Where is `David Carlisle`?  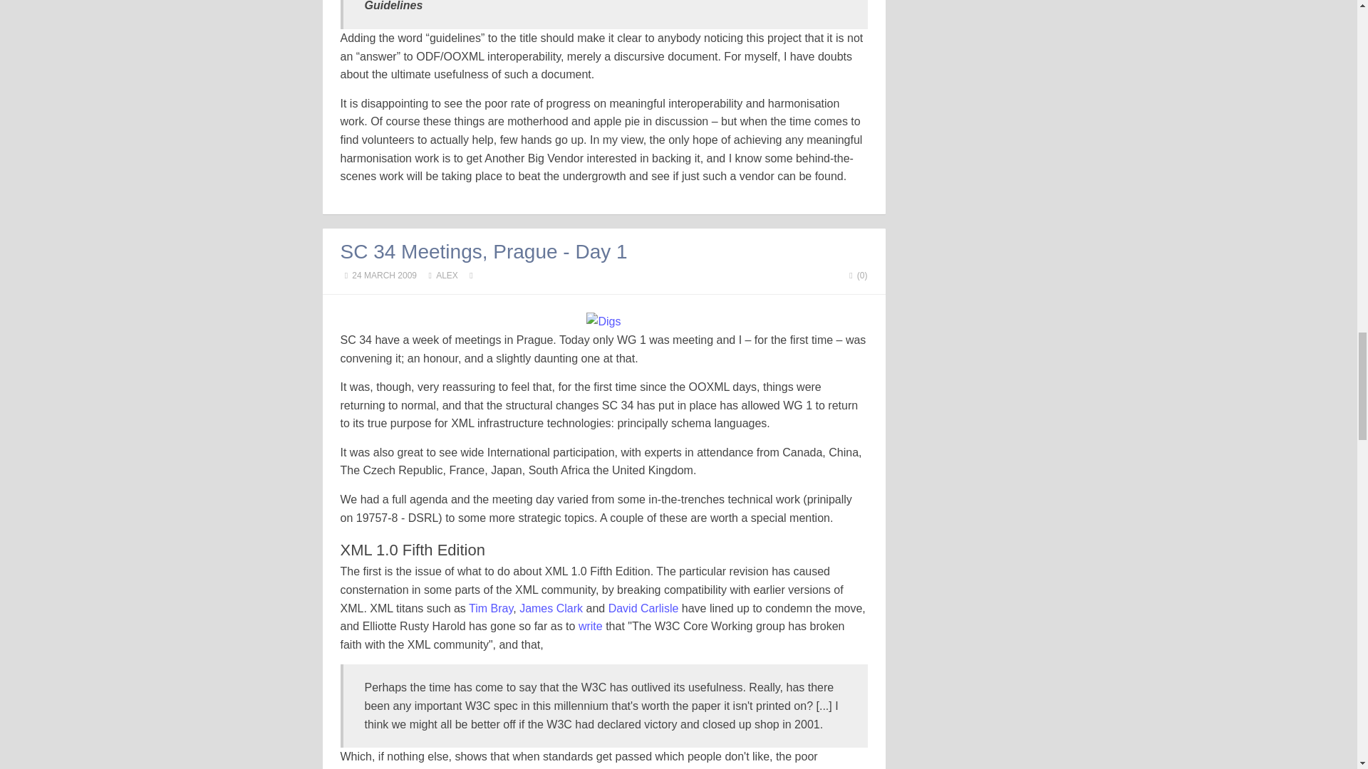
David Carlisle is located at coordinates (643, 608).